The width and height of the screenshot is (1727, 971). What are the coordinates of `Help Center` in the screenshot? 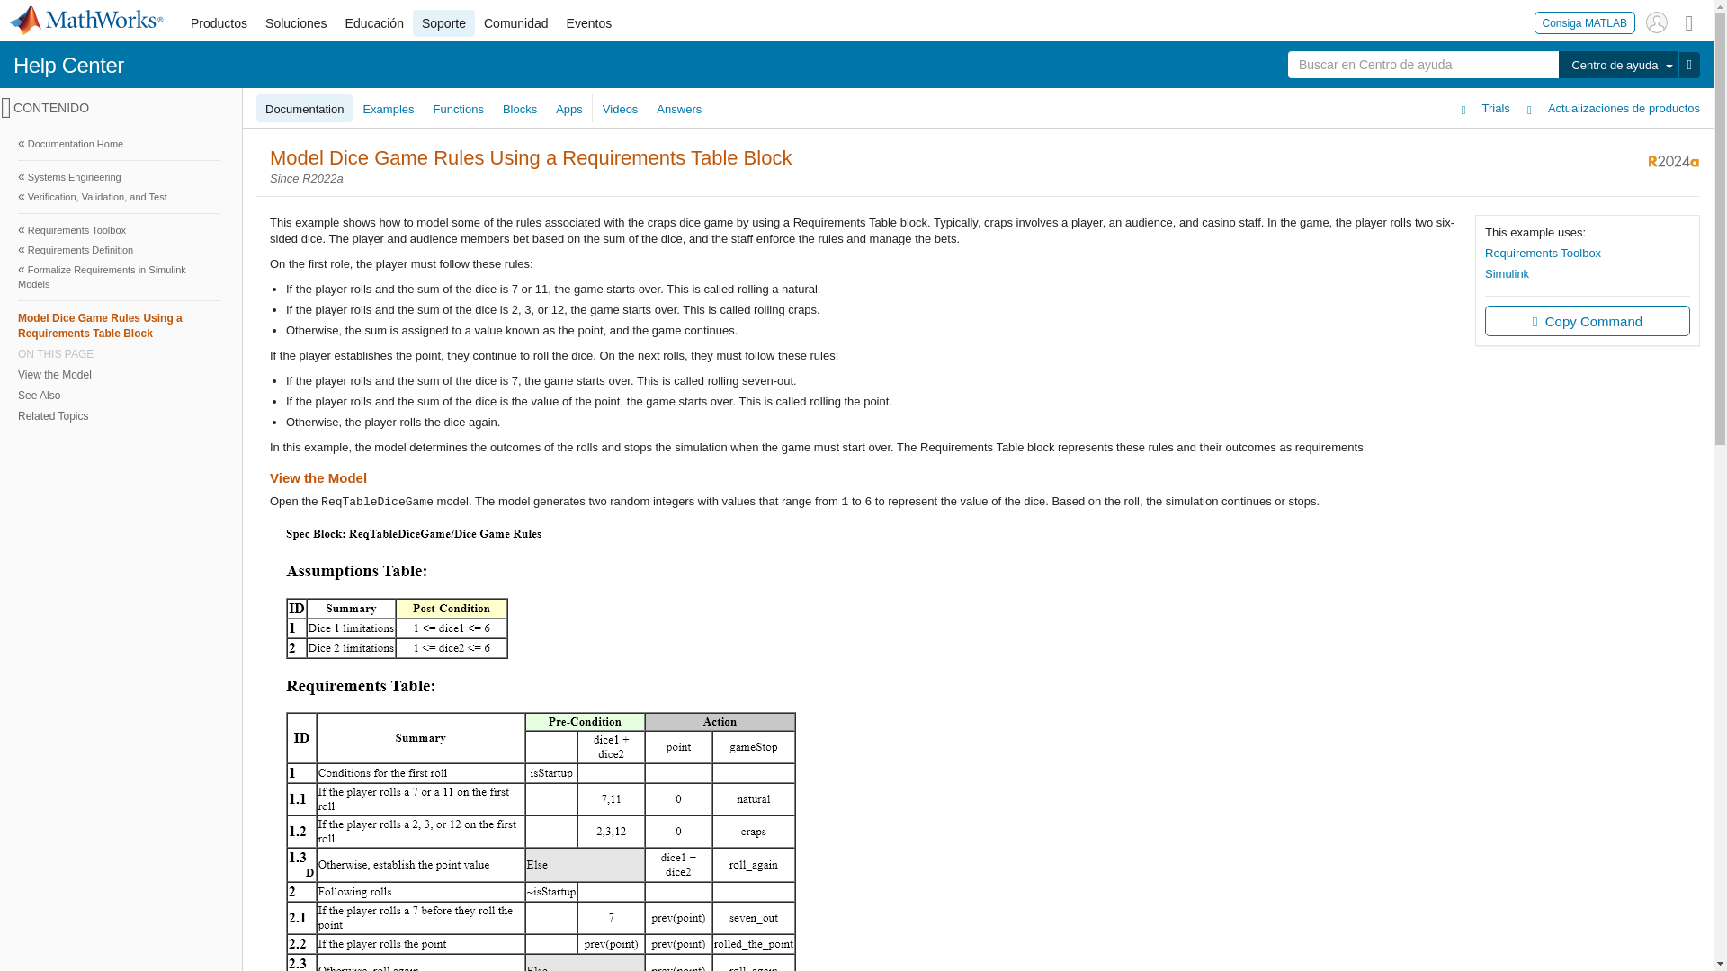 It's located at (68, 65).